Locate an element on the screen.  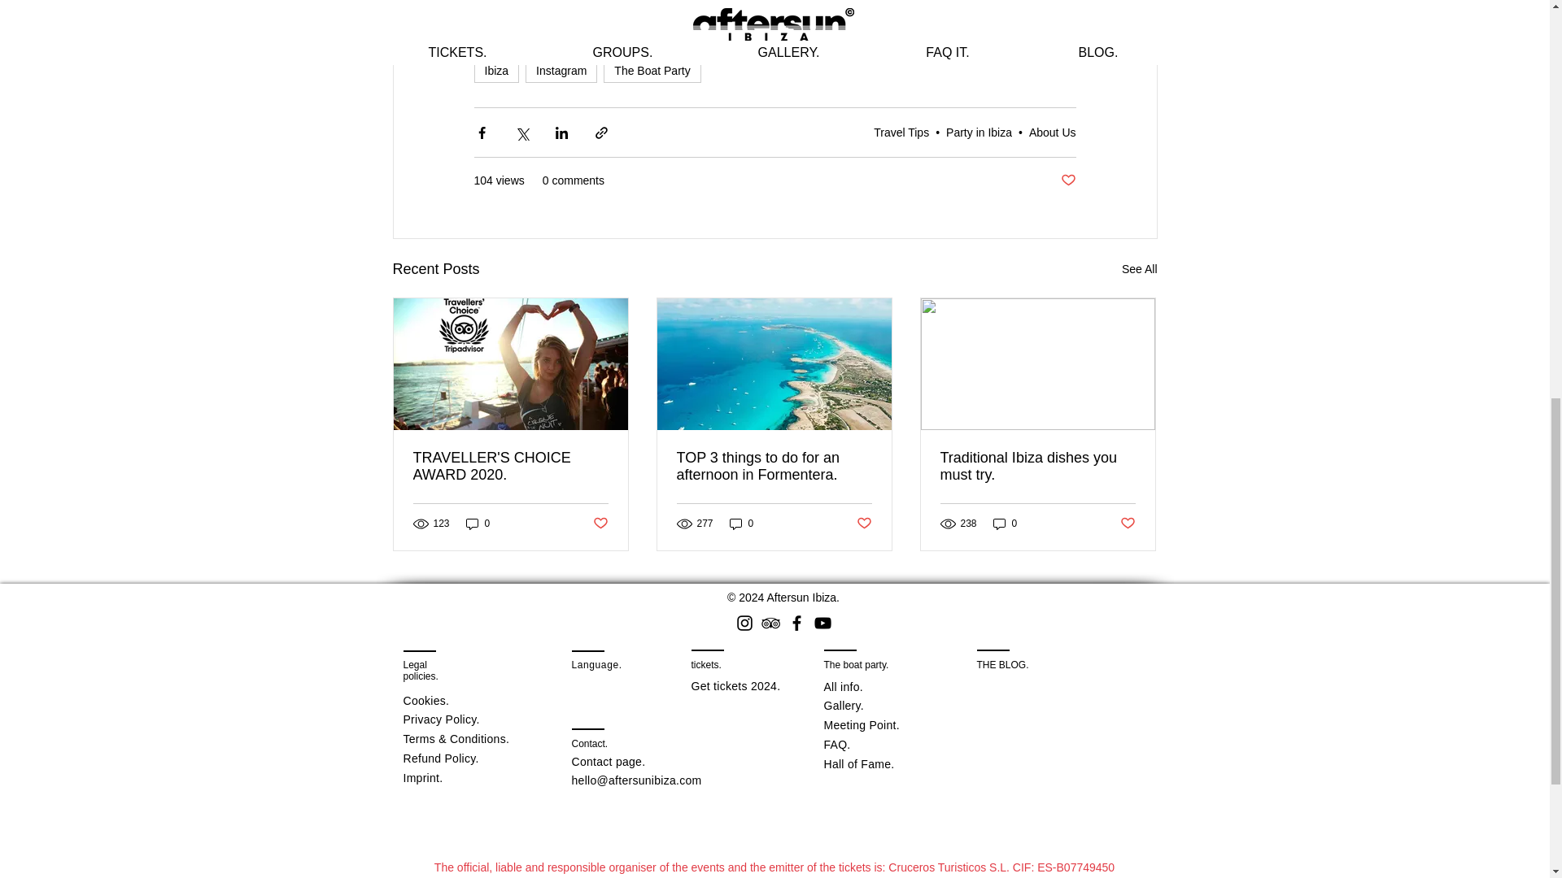
Post not marked as liked is located at coordinates (599, 524).